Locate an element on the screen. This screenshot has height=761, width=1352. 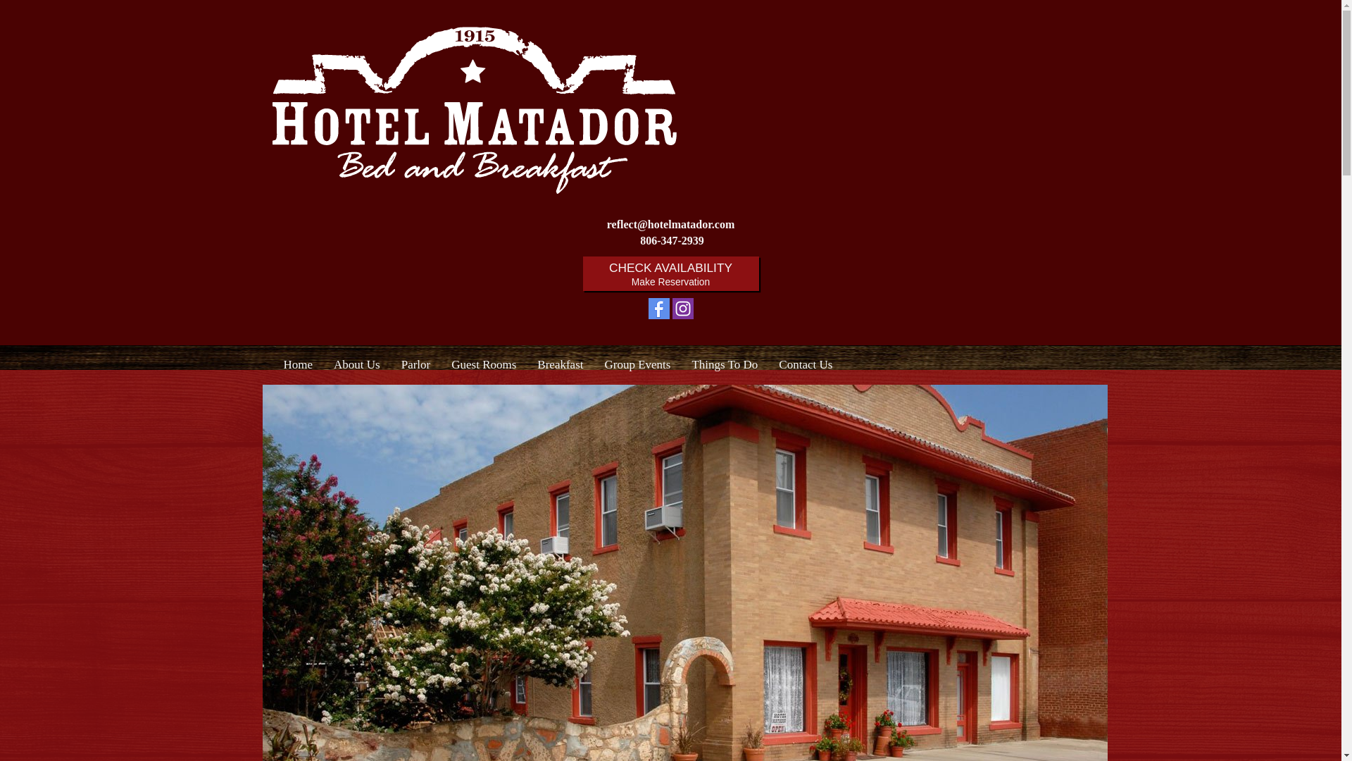
Breakfast is located at coordinates (805, 365).